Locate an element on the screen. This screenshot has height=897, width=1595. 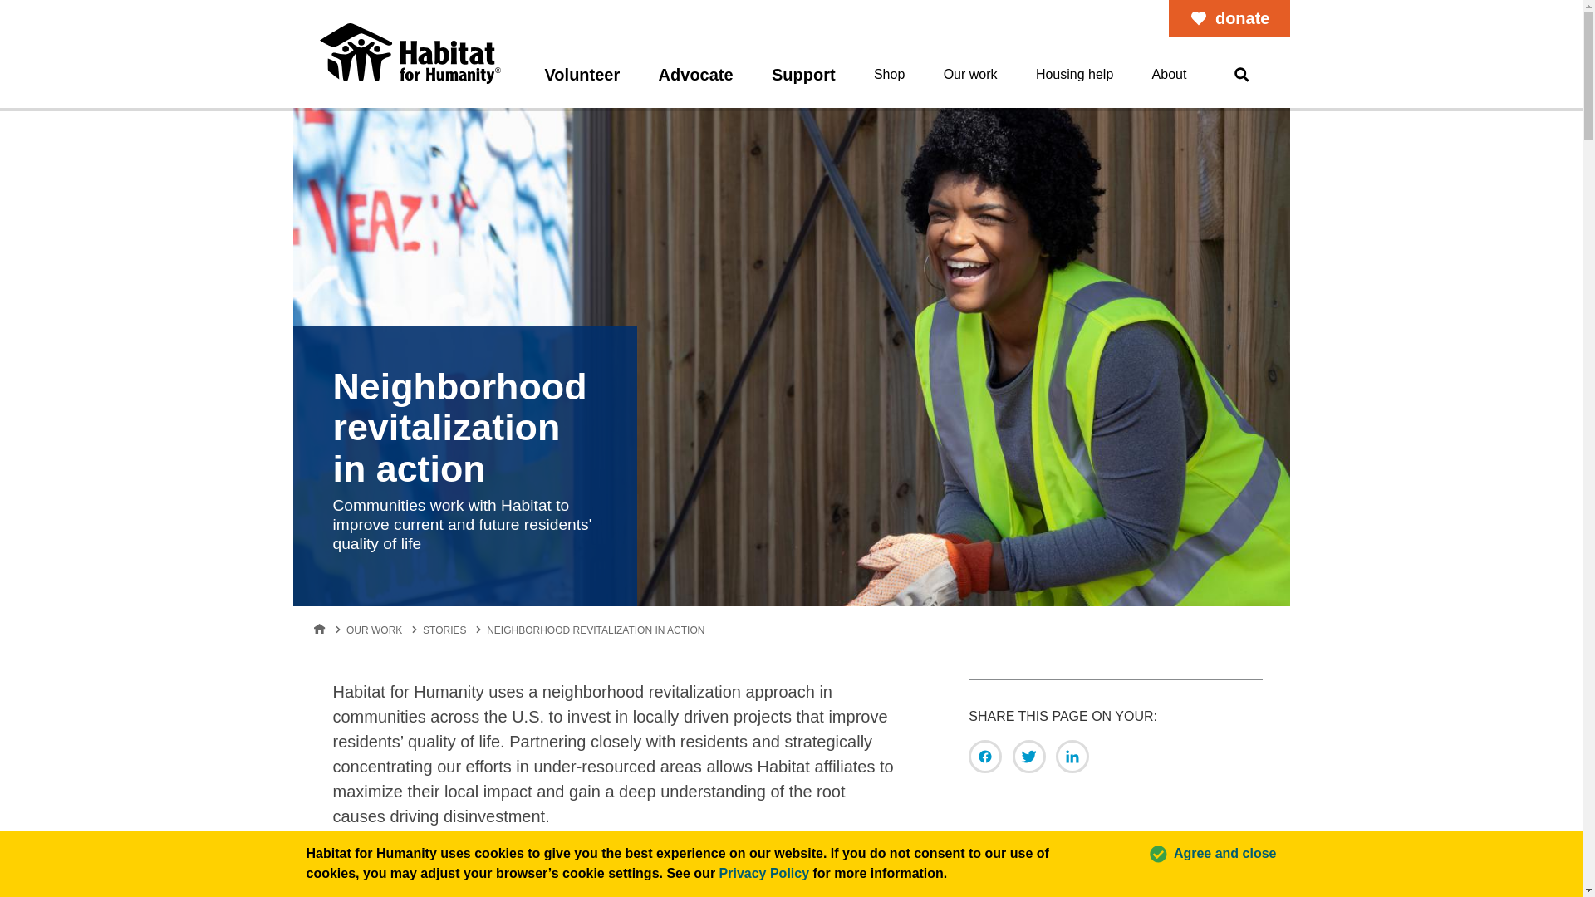
Facebook is located at coordinates (984, 756).